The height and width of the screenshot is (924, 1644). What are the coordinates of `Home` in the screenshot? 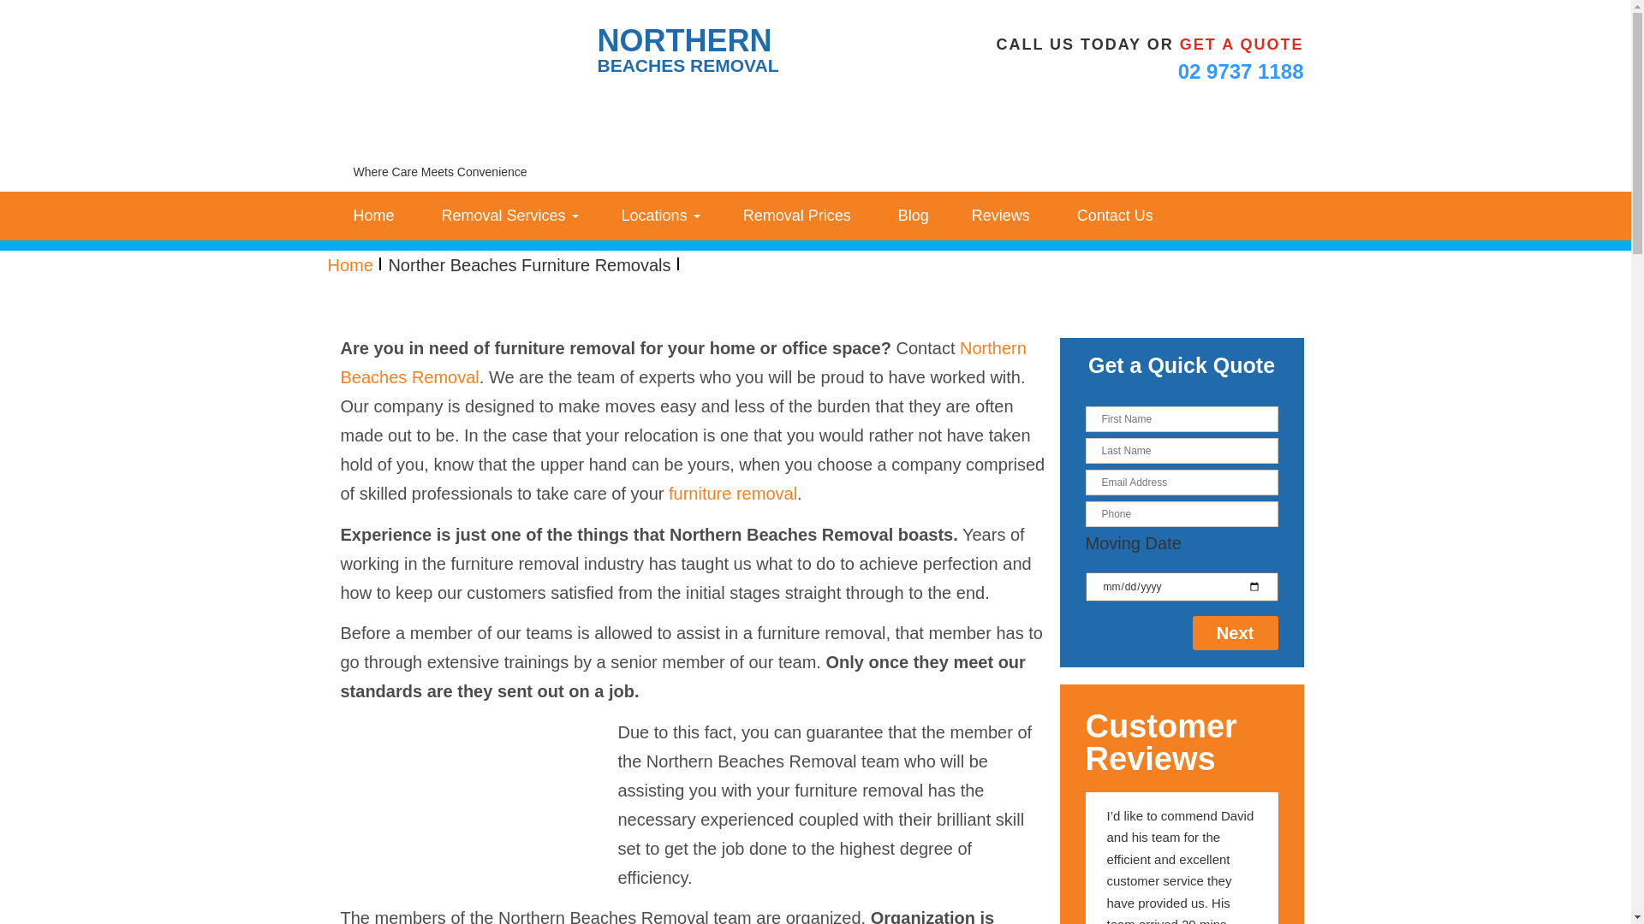 It's located at (349, 265).